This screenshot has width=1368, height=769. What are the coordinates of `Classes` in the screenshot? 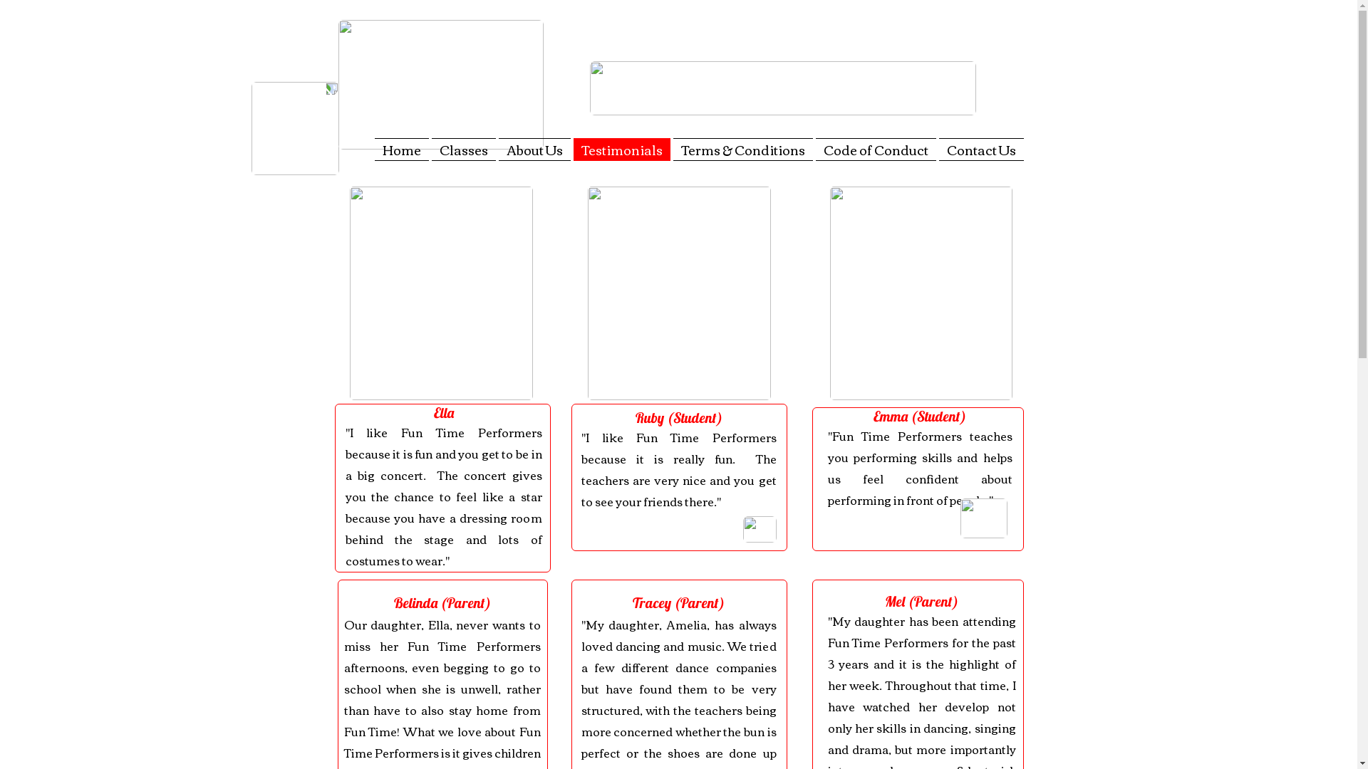 It's located at (464, 150).